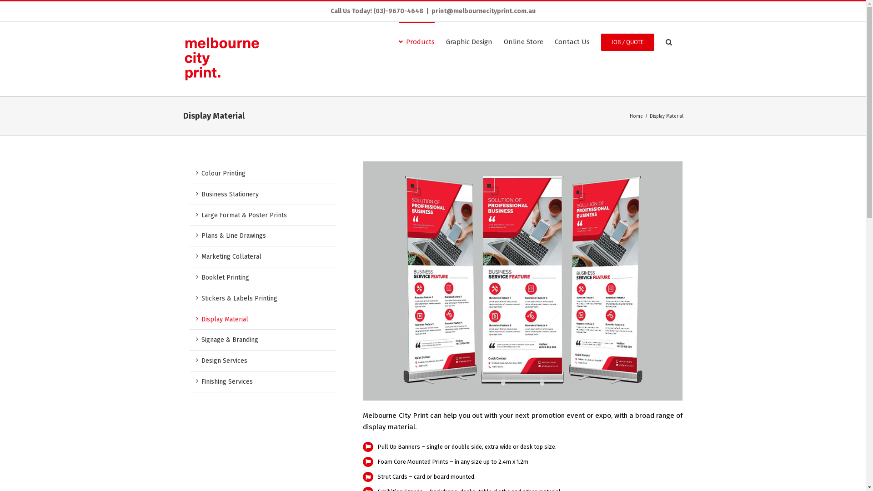  What do you see at coordinates (226, 382) in the screenshot?
I see `Finishing Services` at bounding box center [226, 382].